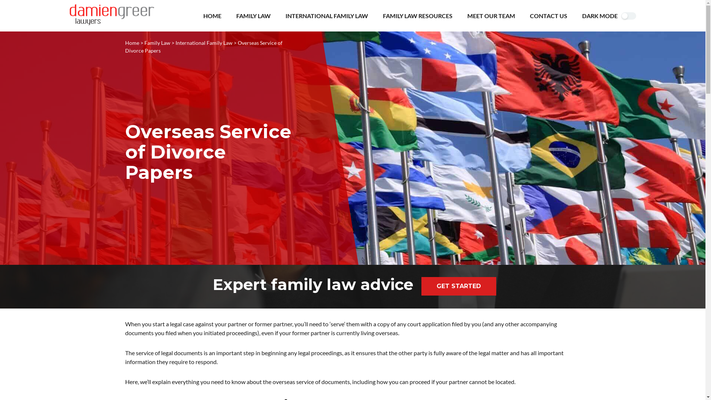  What do you see at coordinates (548, 16) in the screenshot?
I see `CONTACT US` at bounding box center [548, 16].